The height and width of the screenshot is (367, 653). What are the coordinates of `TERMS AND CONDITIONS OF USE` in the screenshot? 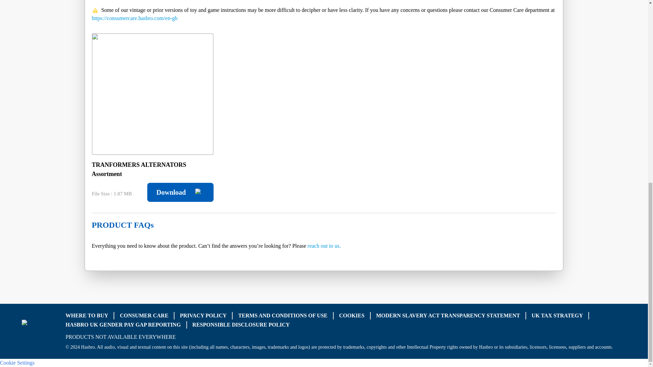 It's located at (283, 315).